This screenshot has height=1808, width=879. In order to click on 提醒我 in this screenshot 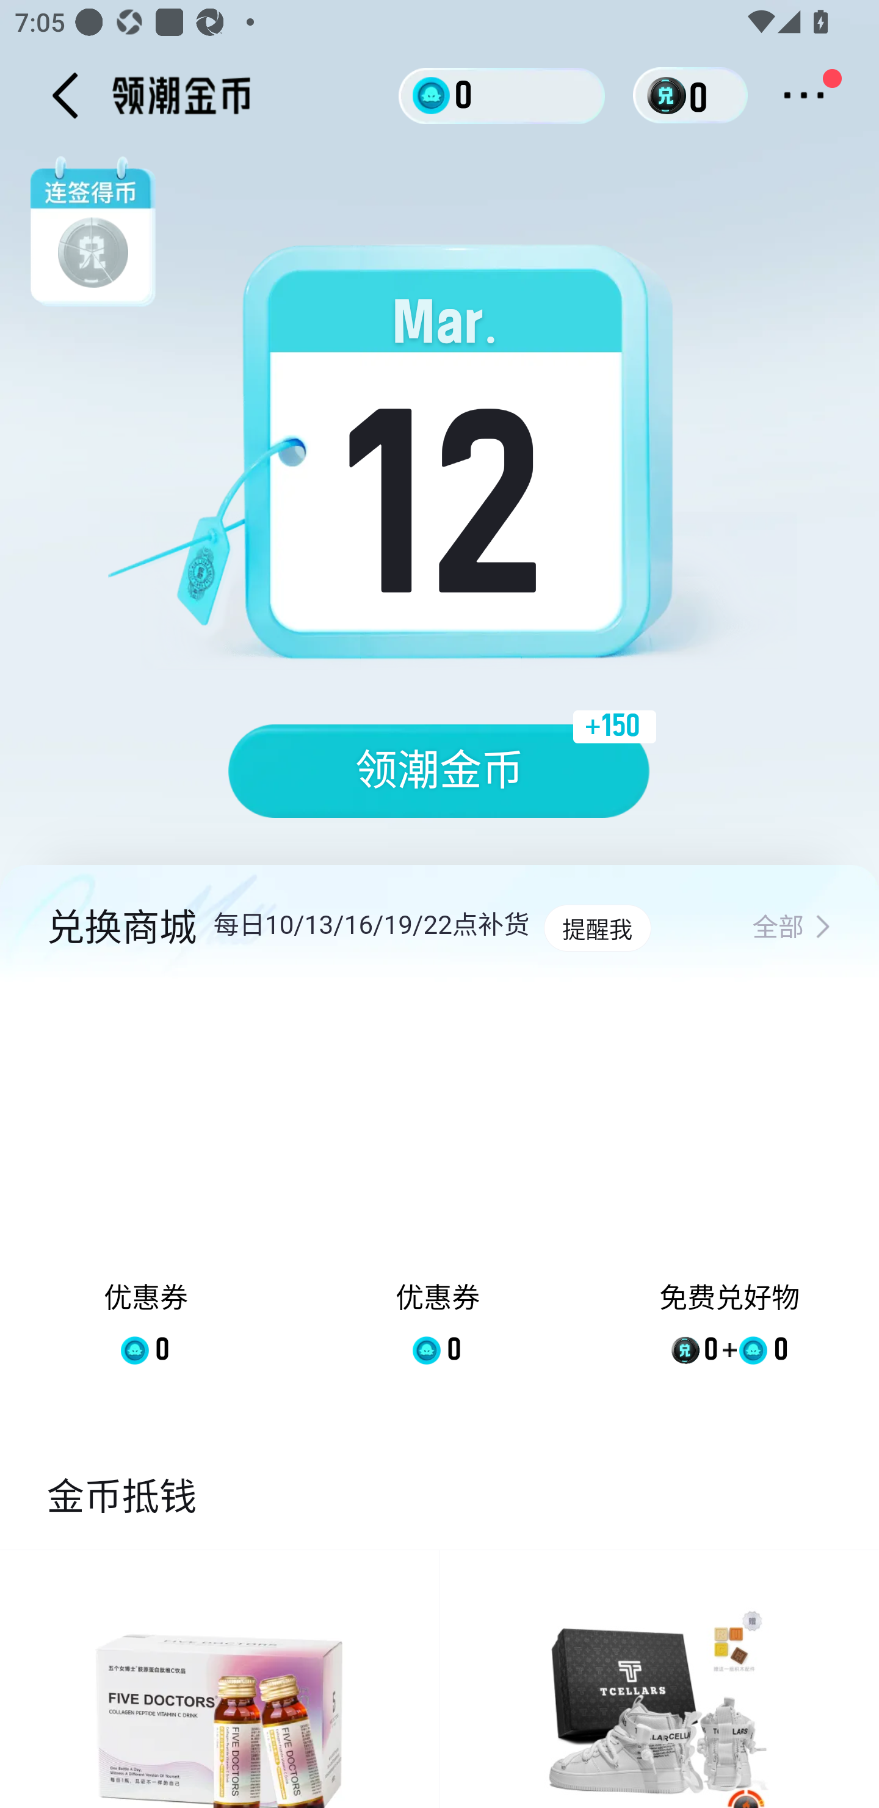, I will do `click(597, 928)`.